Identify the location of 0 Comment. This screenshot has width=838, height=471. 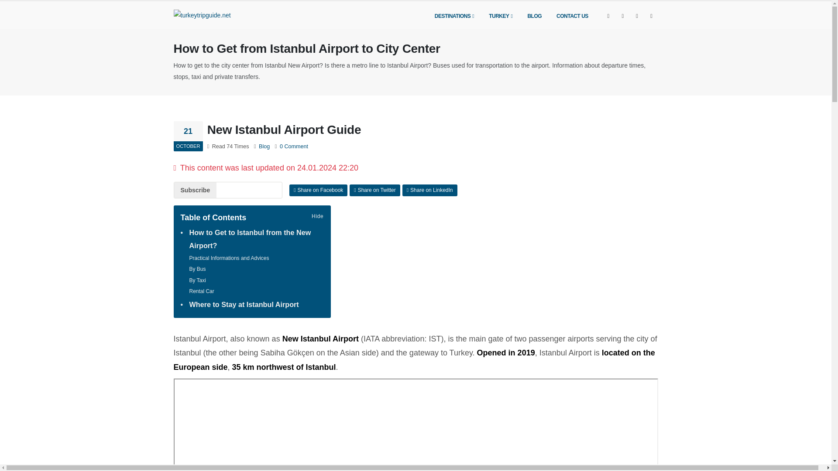
(294, 147).